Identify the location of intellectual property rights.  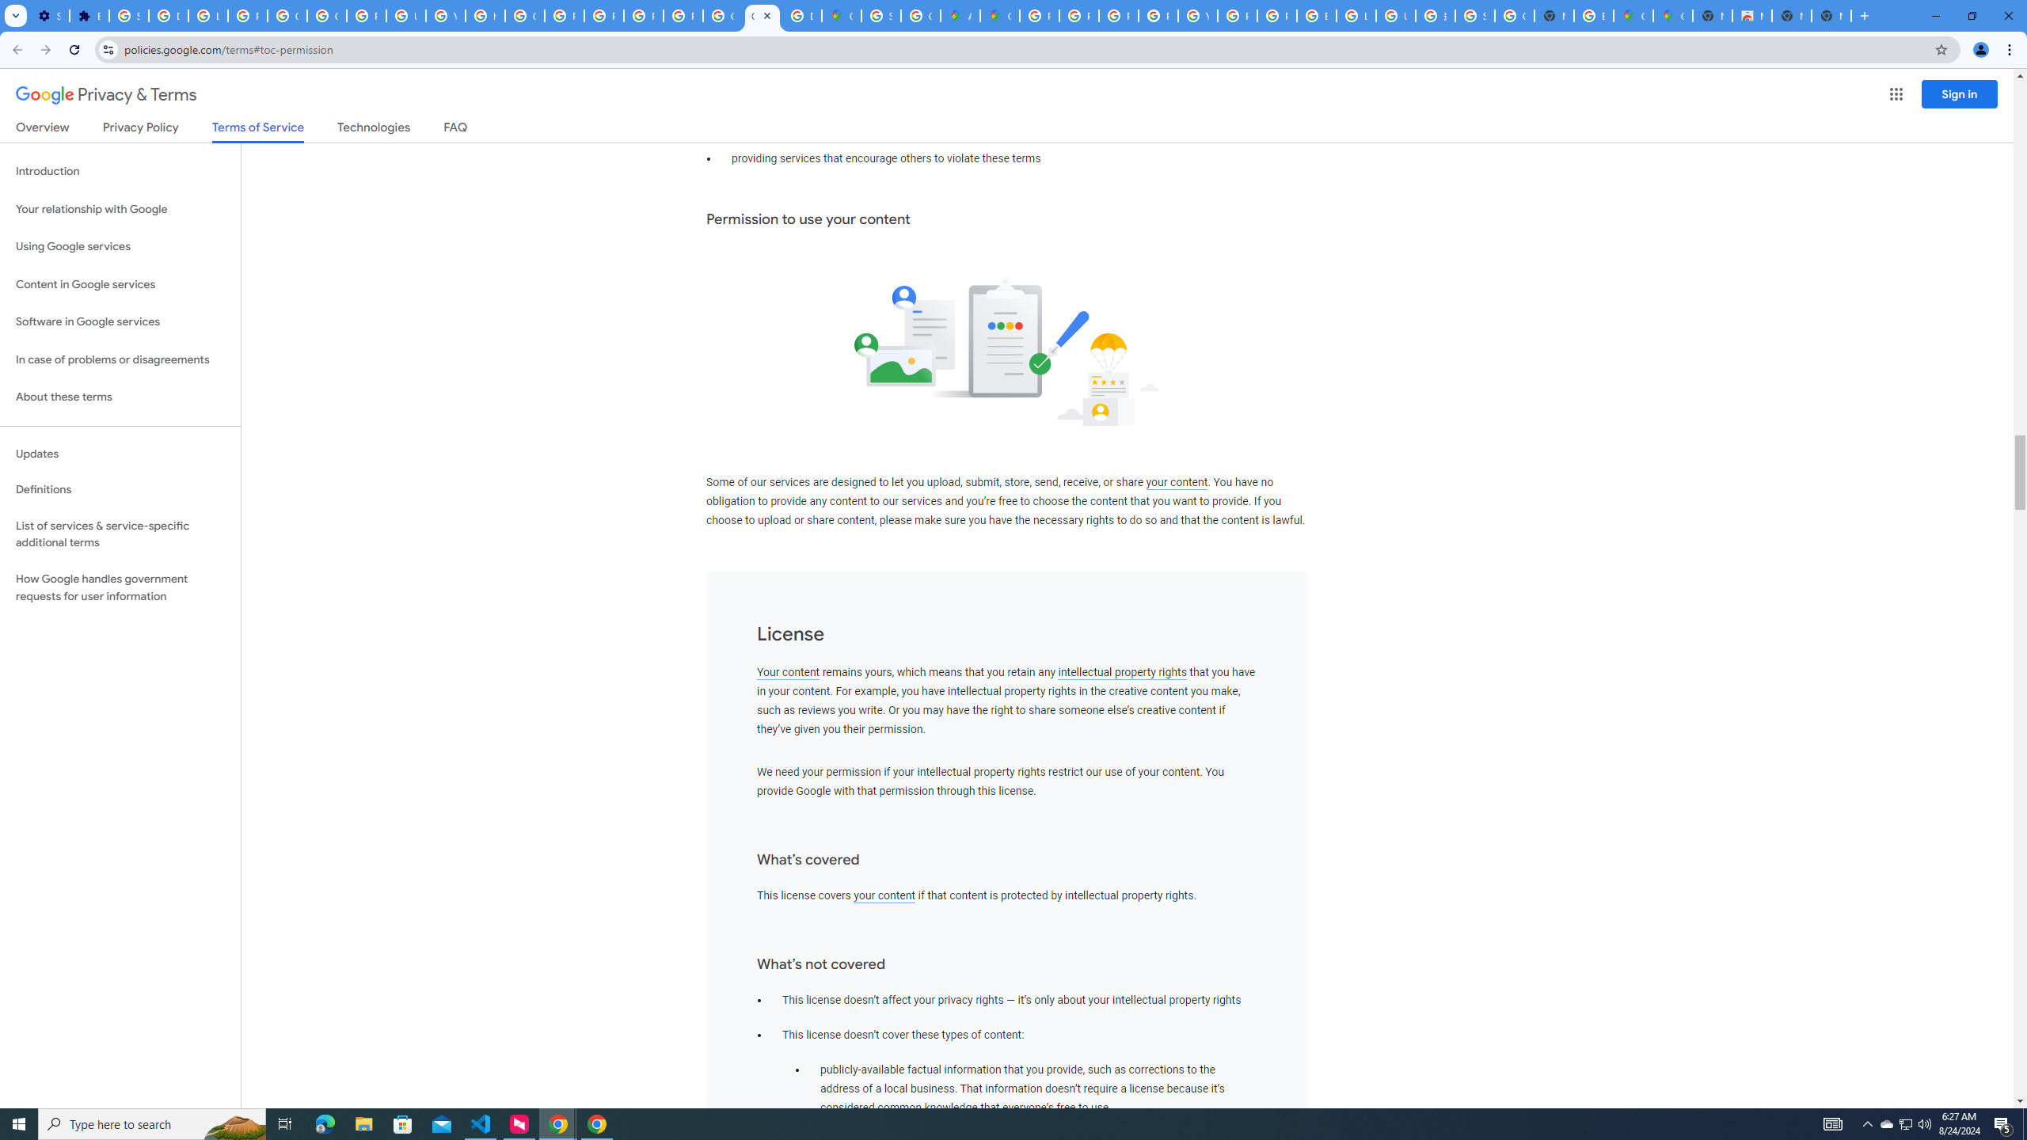
(1123, 672).